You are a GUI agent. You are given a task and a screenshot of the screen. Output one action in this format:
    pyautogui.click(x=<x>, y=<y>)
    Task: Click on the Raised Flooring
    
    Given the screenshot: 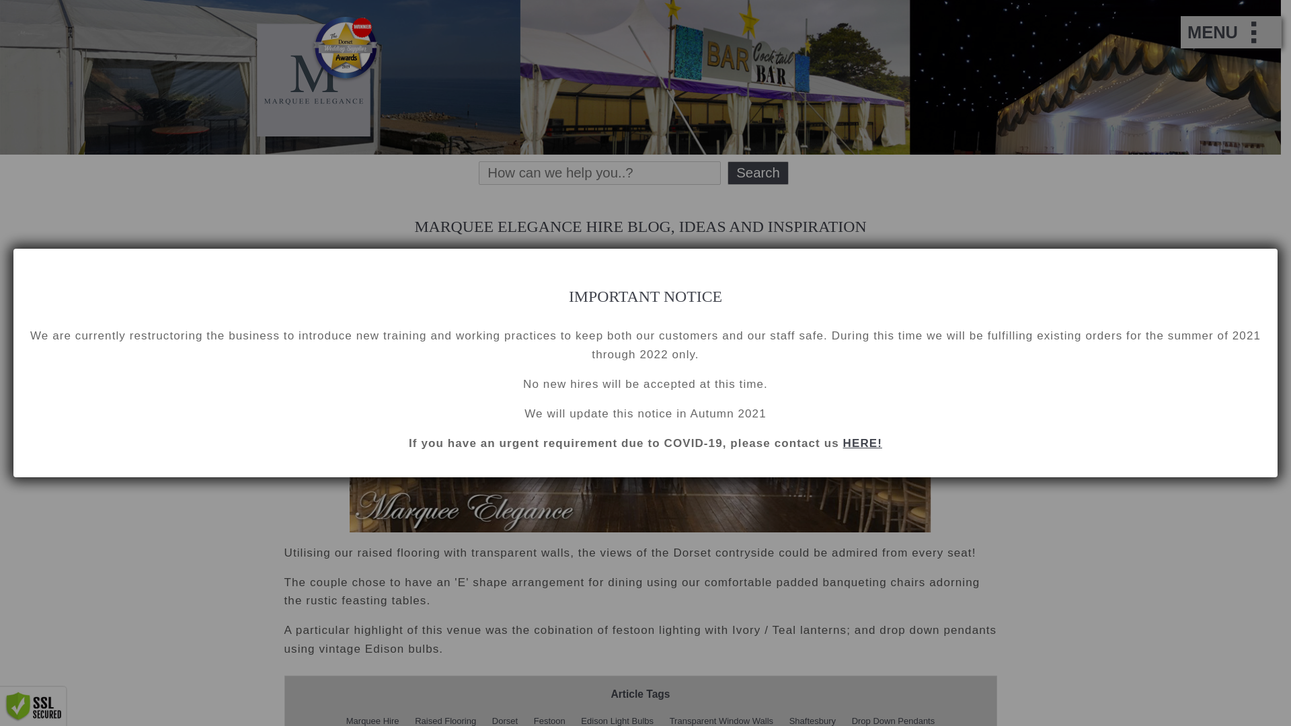 What is the action you would take?
    pyautogui.click(x=445, y=715)
    